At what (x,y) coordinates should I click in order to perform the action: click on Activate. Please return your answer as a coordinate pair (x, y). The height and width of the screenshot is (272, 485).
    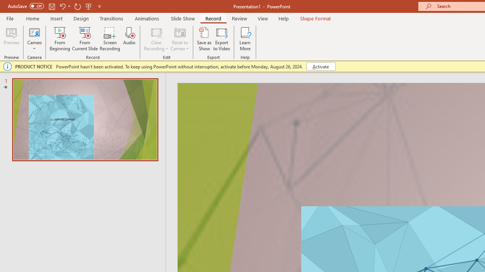
    Looking at the image, I should click on (321, 66).